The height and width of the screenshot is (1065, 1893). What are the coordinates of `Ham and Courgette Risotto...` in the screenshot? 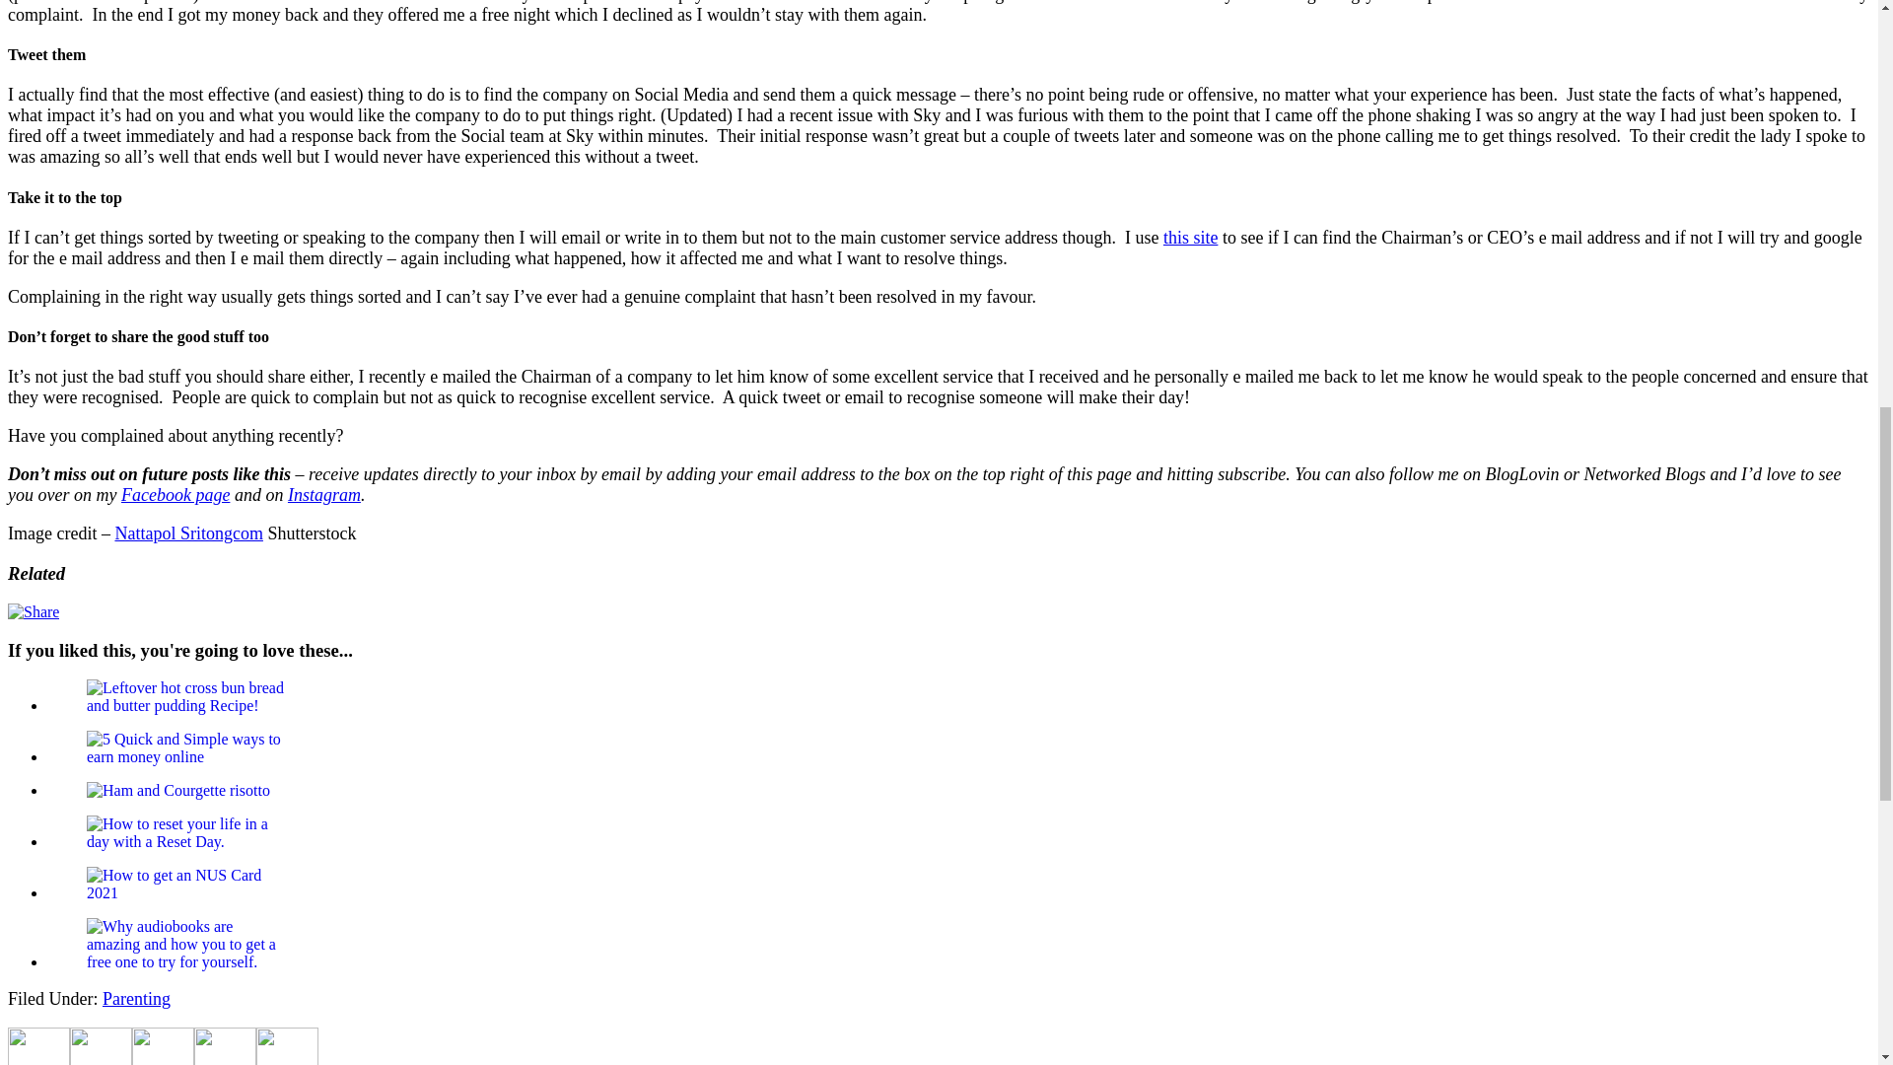 It's located at (178, 791).